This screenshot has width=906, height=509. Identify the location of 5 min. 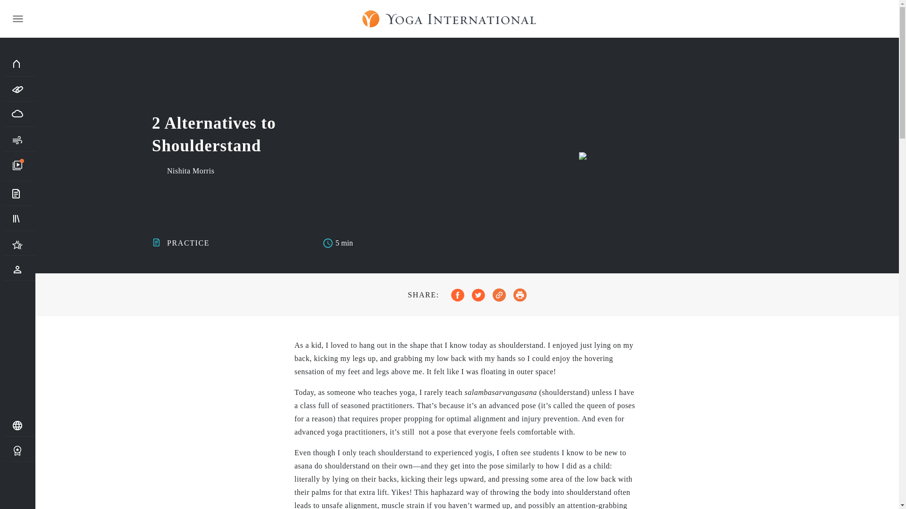
(338, 243).